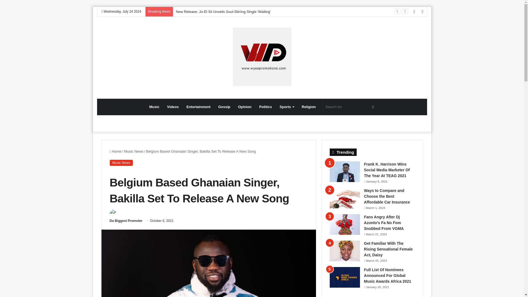  I want to click on Entertainment, so click(199, 107).